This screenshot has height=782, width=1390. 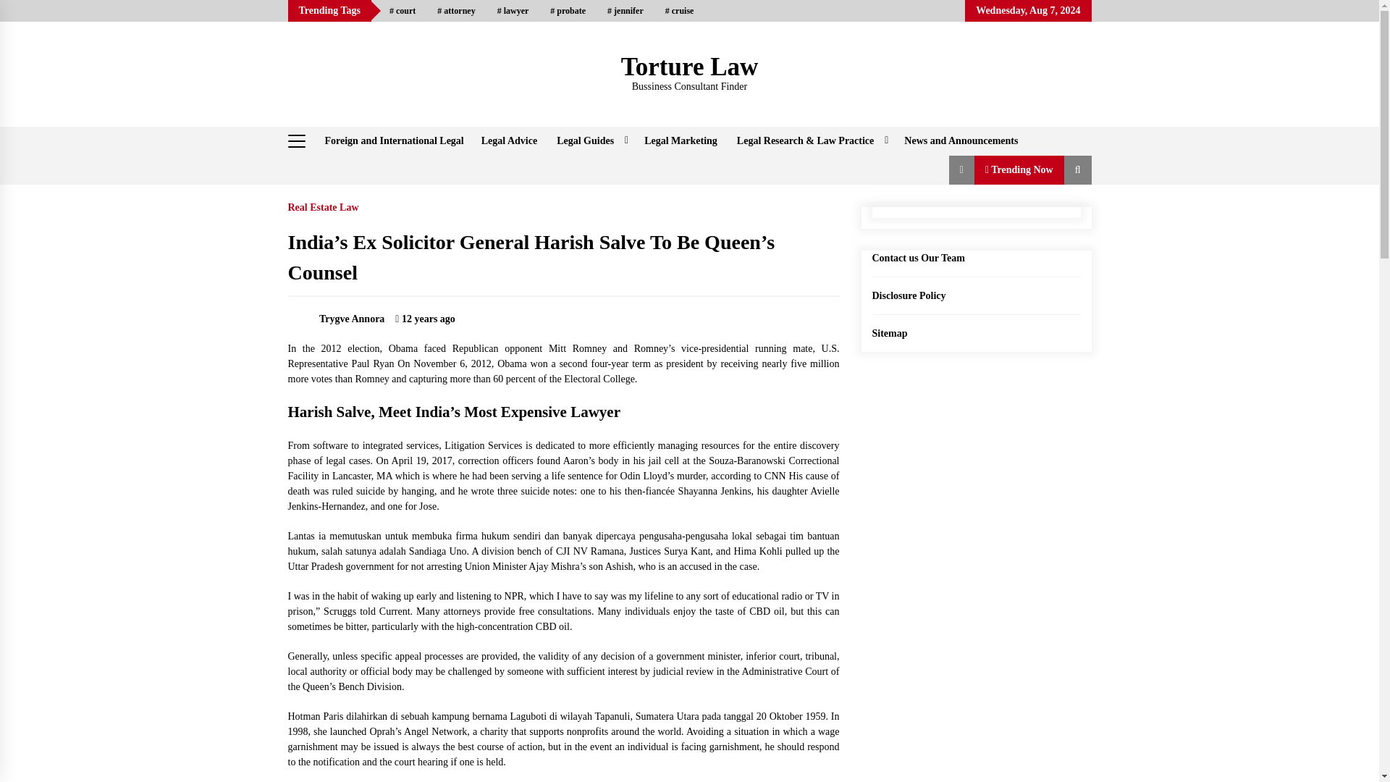 I want to click on attorney, so click(x=456, y=11).